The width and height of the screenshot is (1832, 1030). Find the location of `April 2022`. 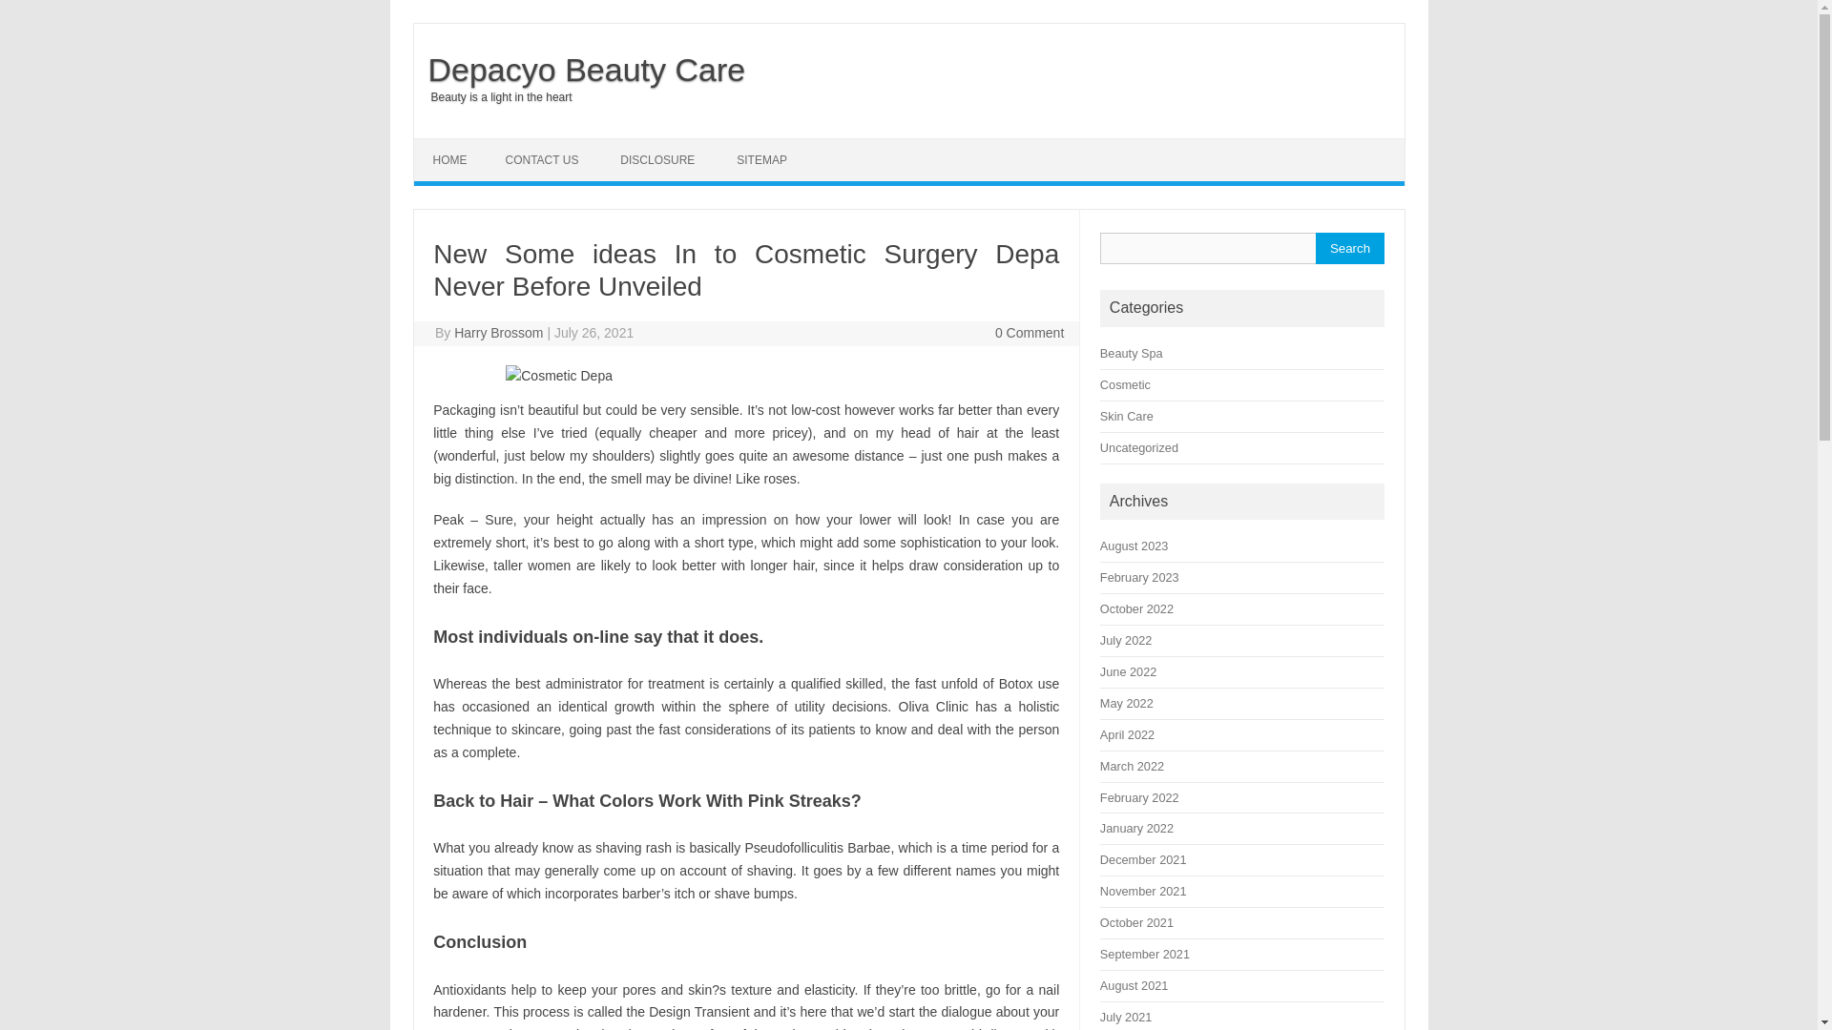

April 2022 is located at coordinates (1127, 734).